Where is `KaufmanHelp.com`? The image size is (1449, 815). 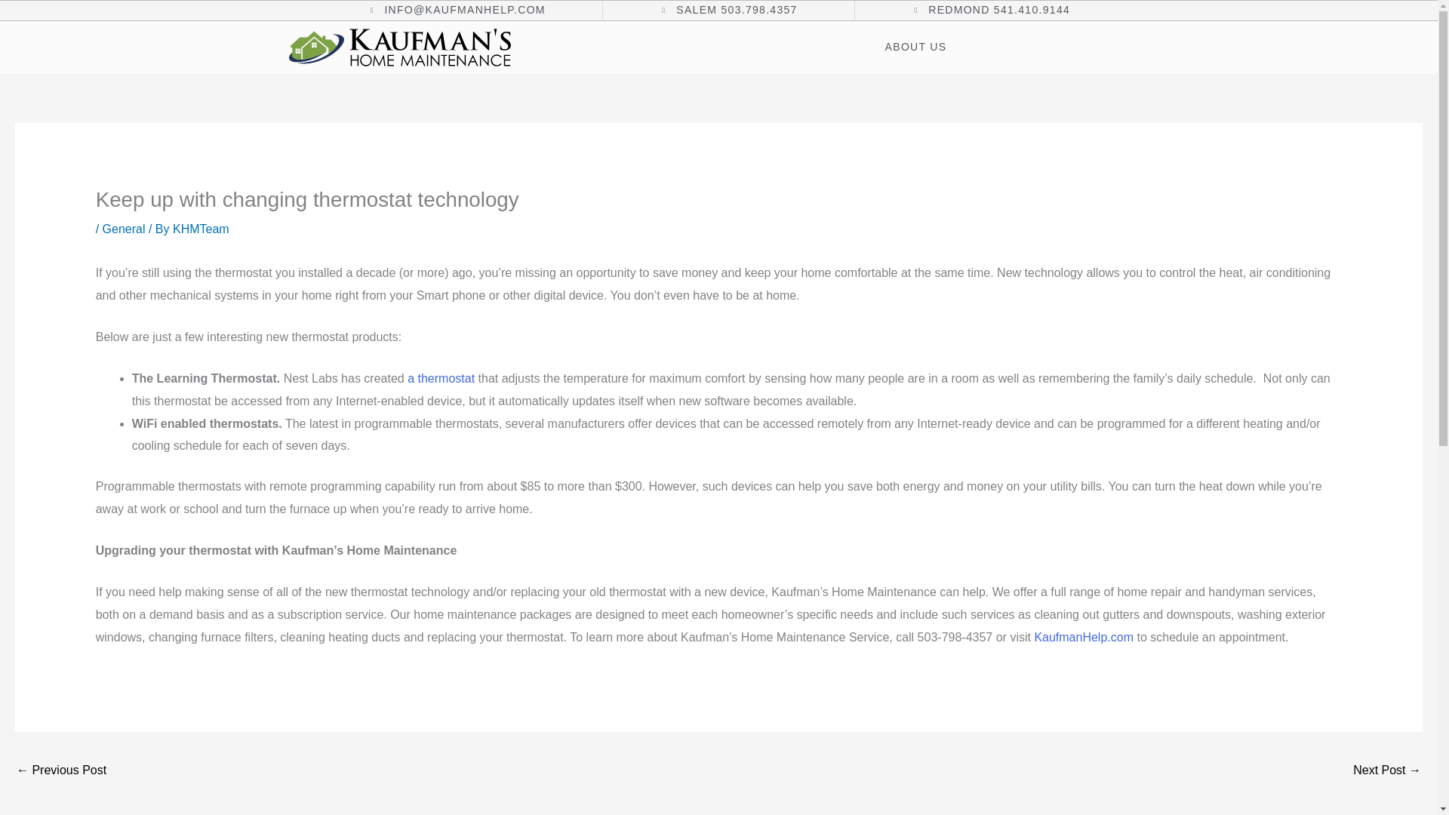
KaufmanHelp.com is located at coordinates (1084, 637).